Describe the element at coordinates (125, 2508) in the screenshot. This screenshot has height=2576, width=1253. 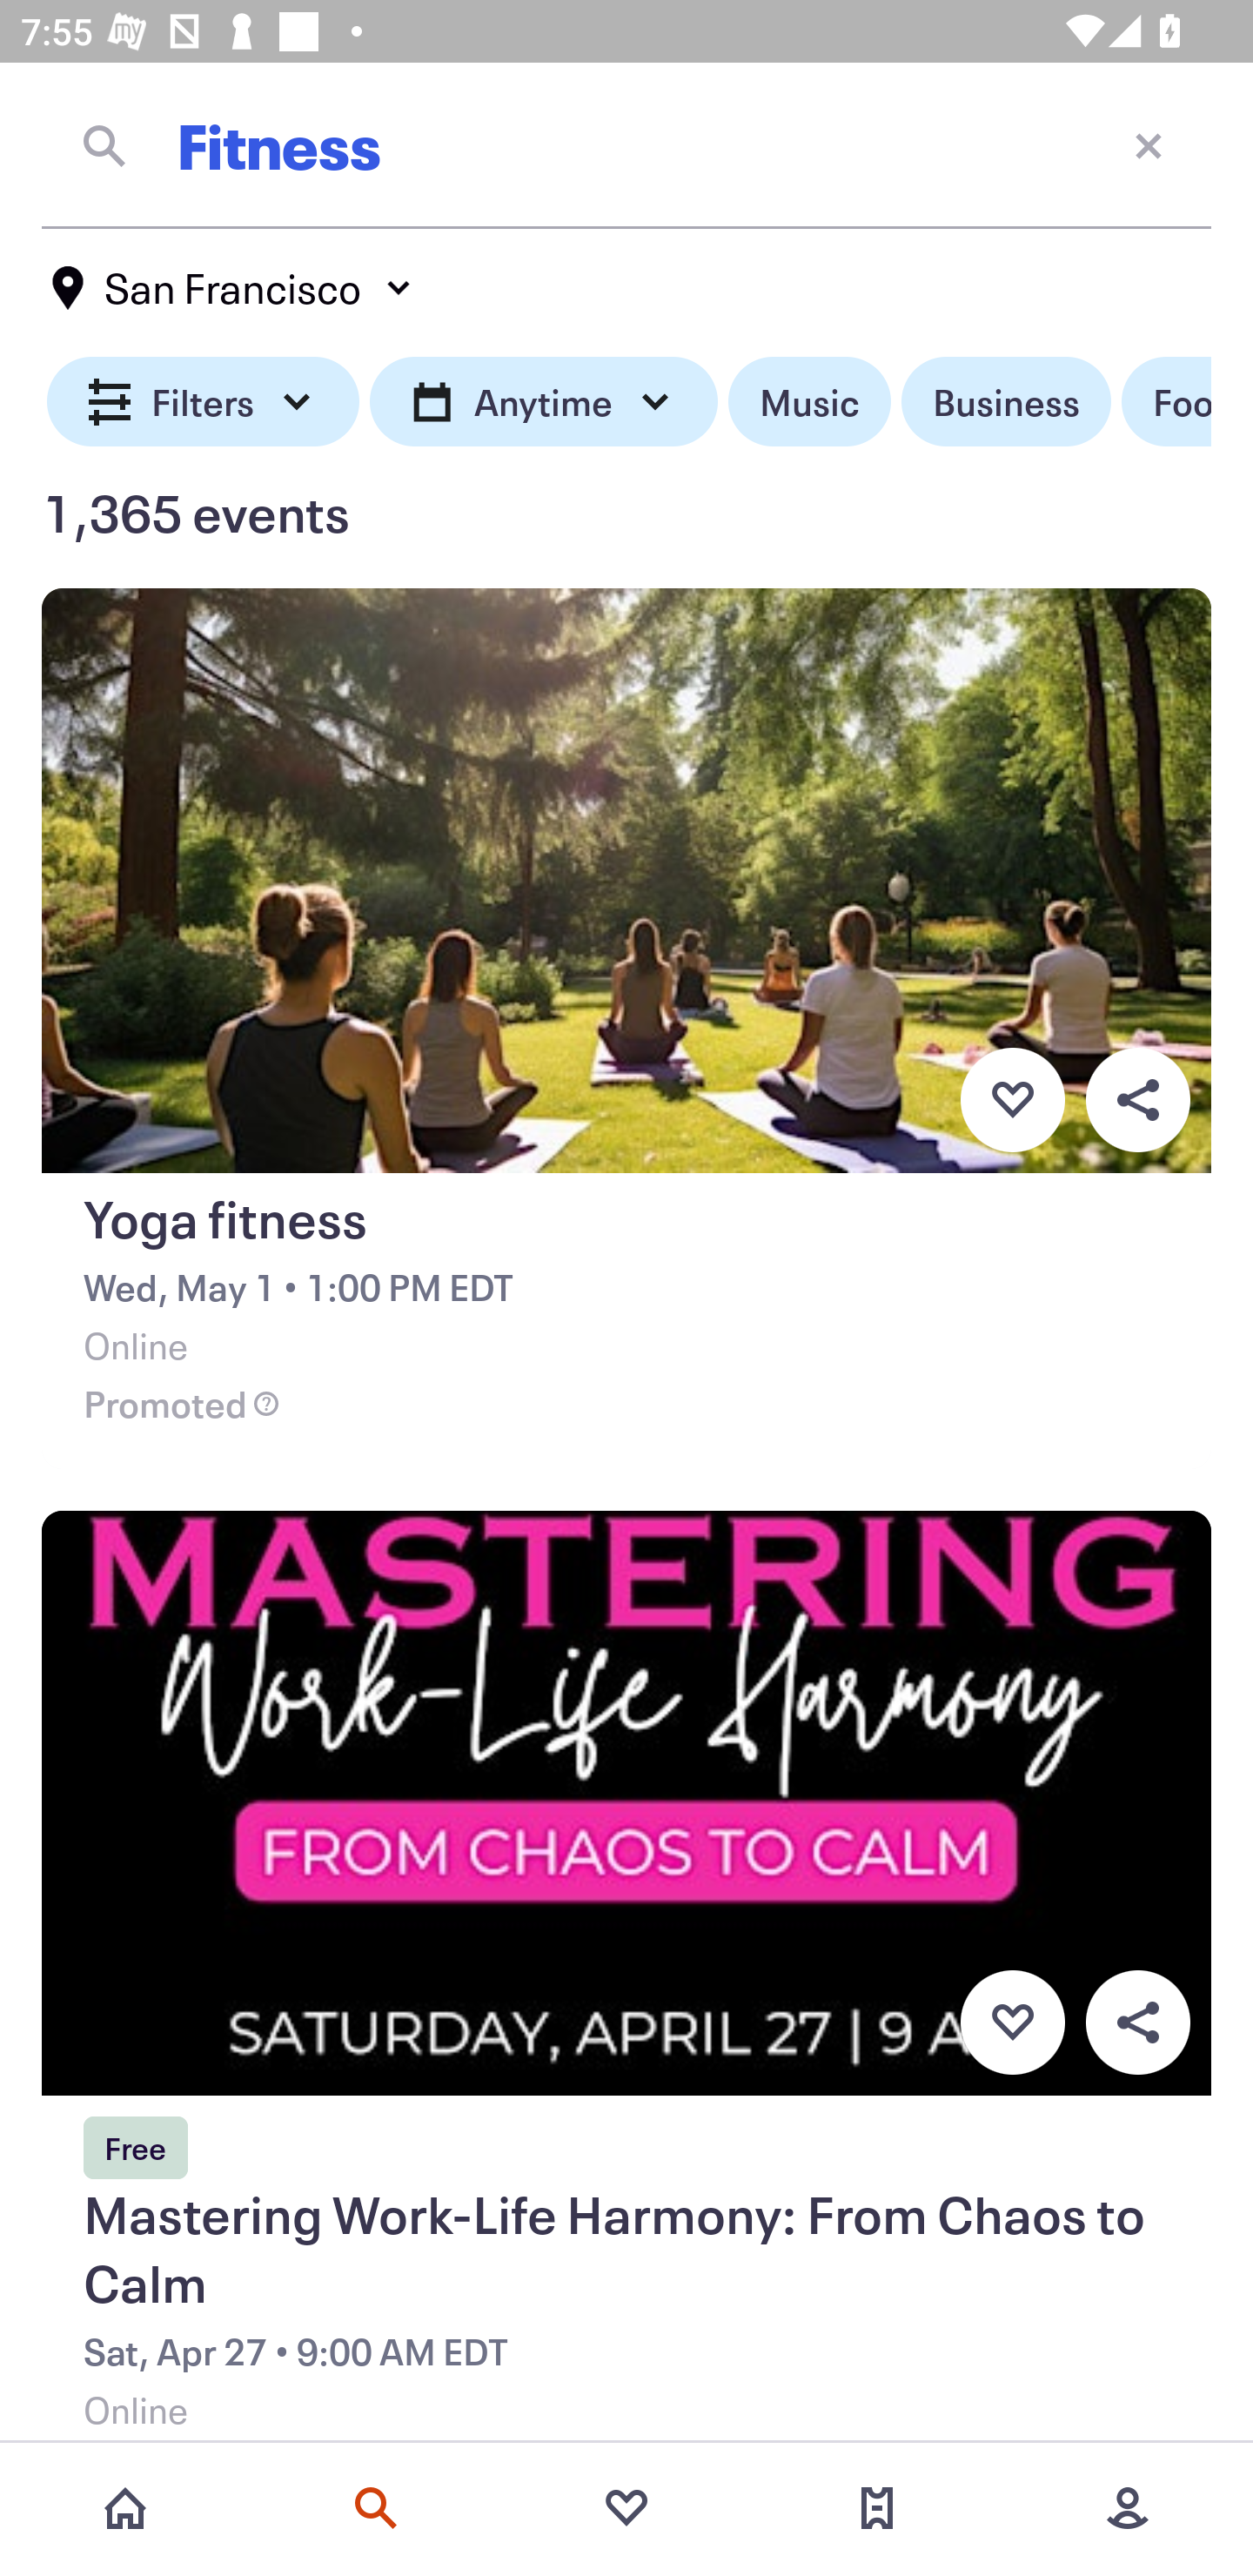
I see `Home` at that location.